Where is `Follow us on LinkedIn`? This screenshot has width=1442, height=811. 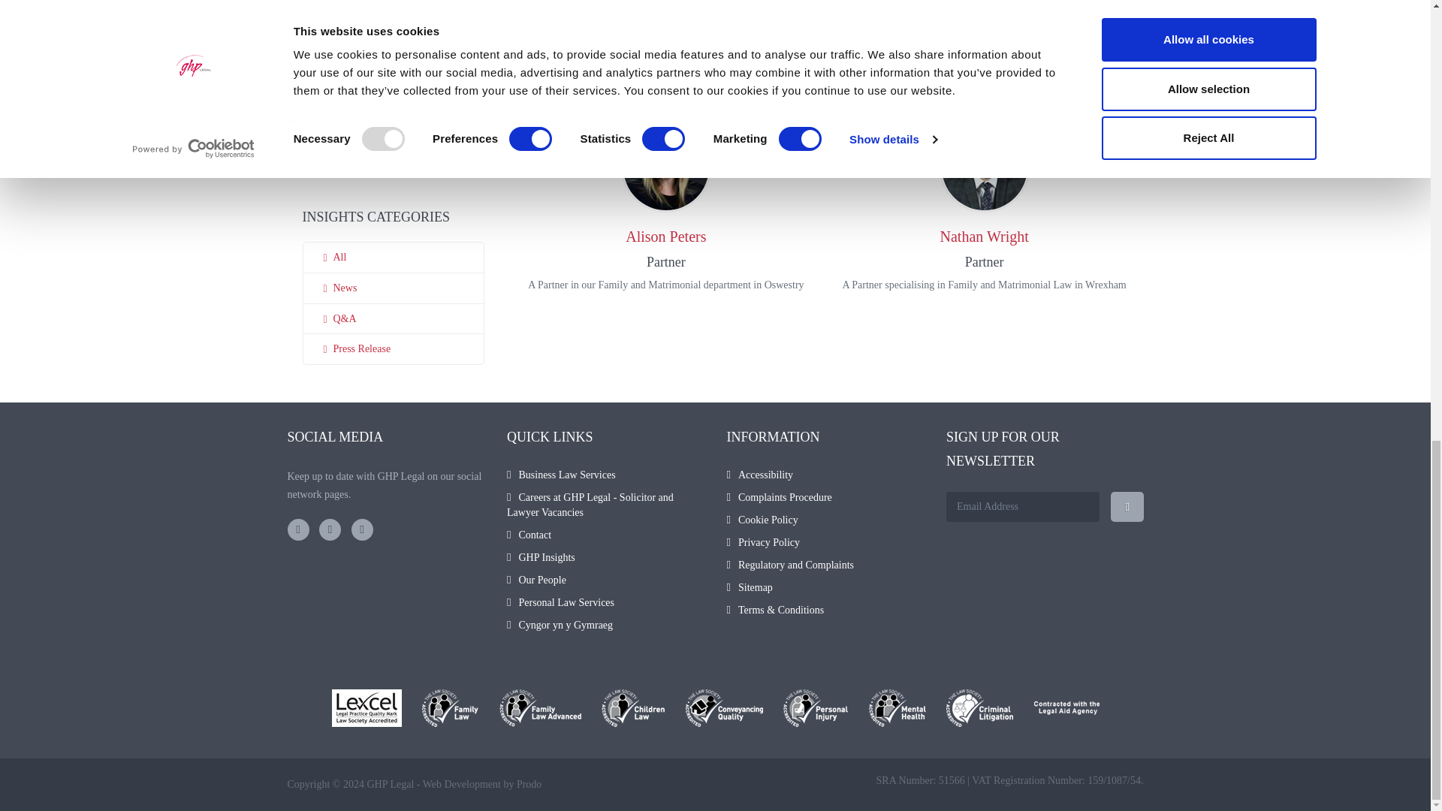
Follow us on LinkedIn is located at coordinates (362, 530).